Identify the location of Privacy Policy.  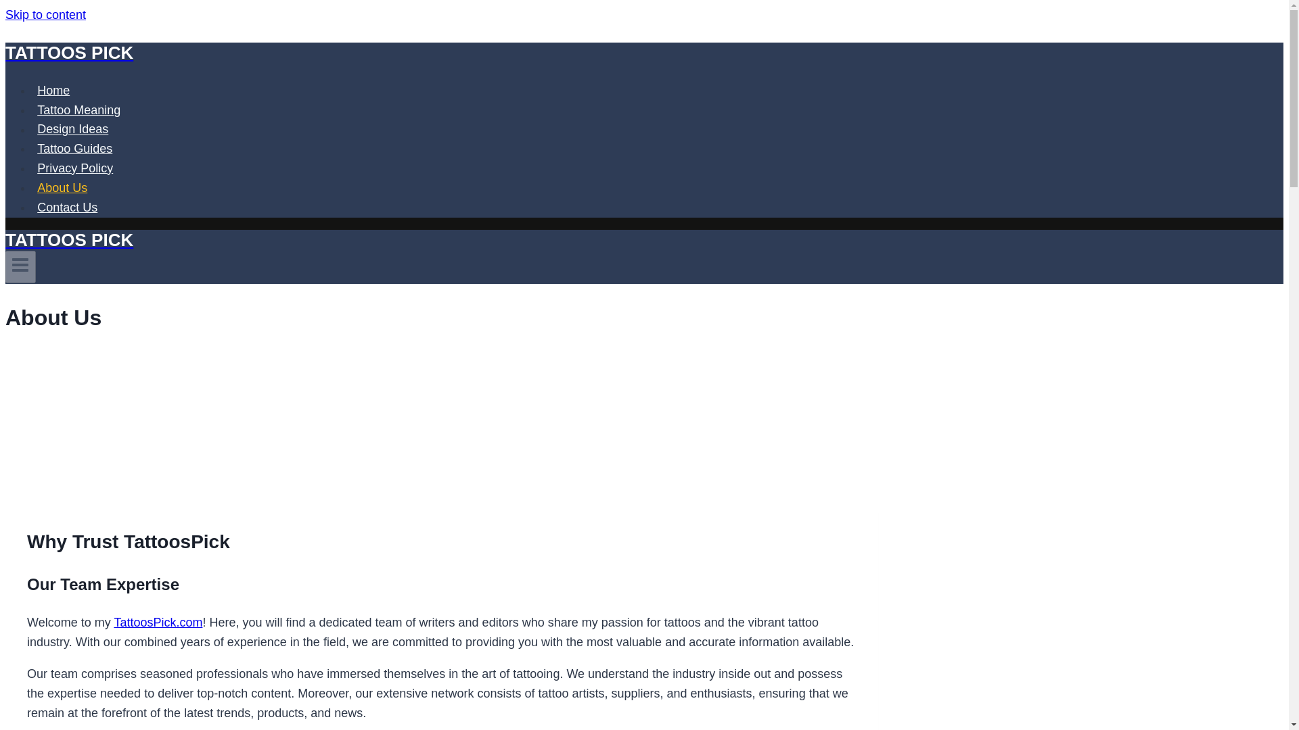
(75, 168).